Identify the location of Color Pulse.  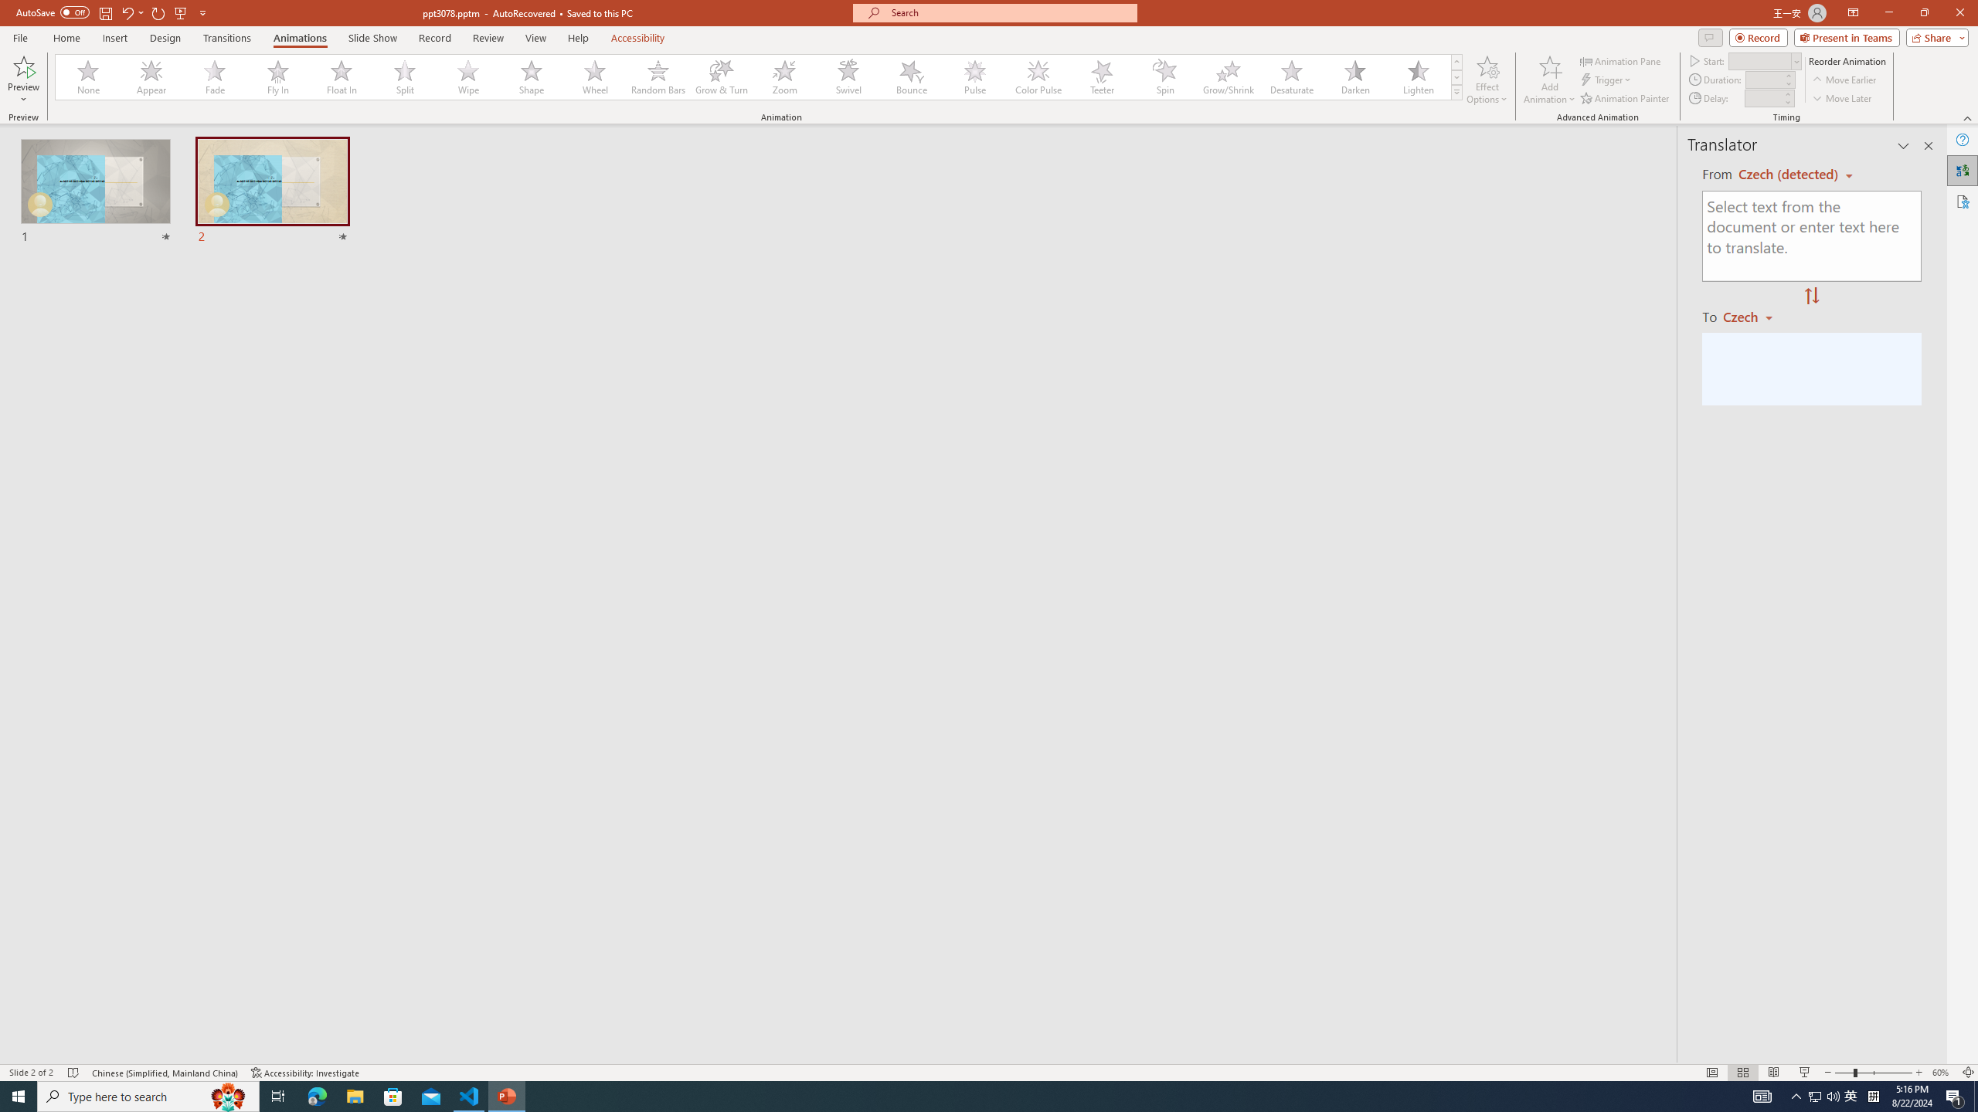
(1038, 77).